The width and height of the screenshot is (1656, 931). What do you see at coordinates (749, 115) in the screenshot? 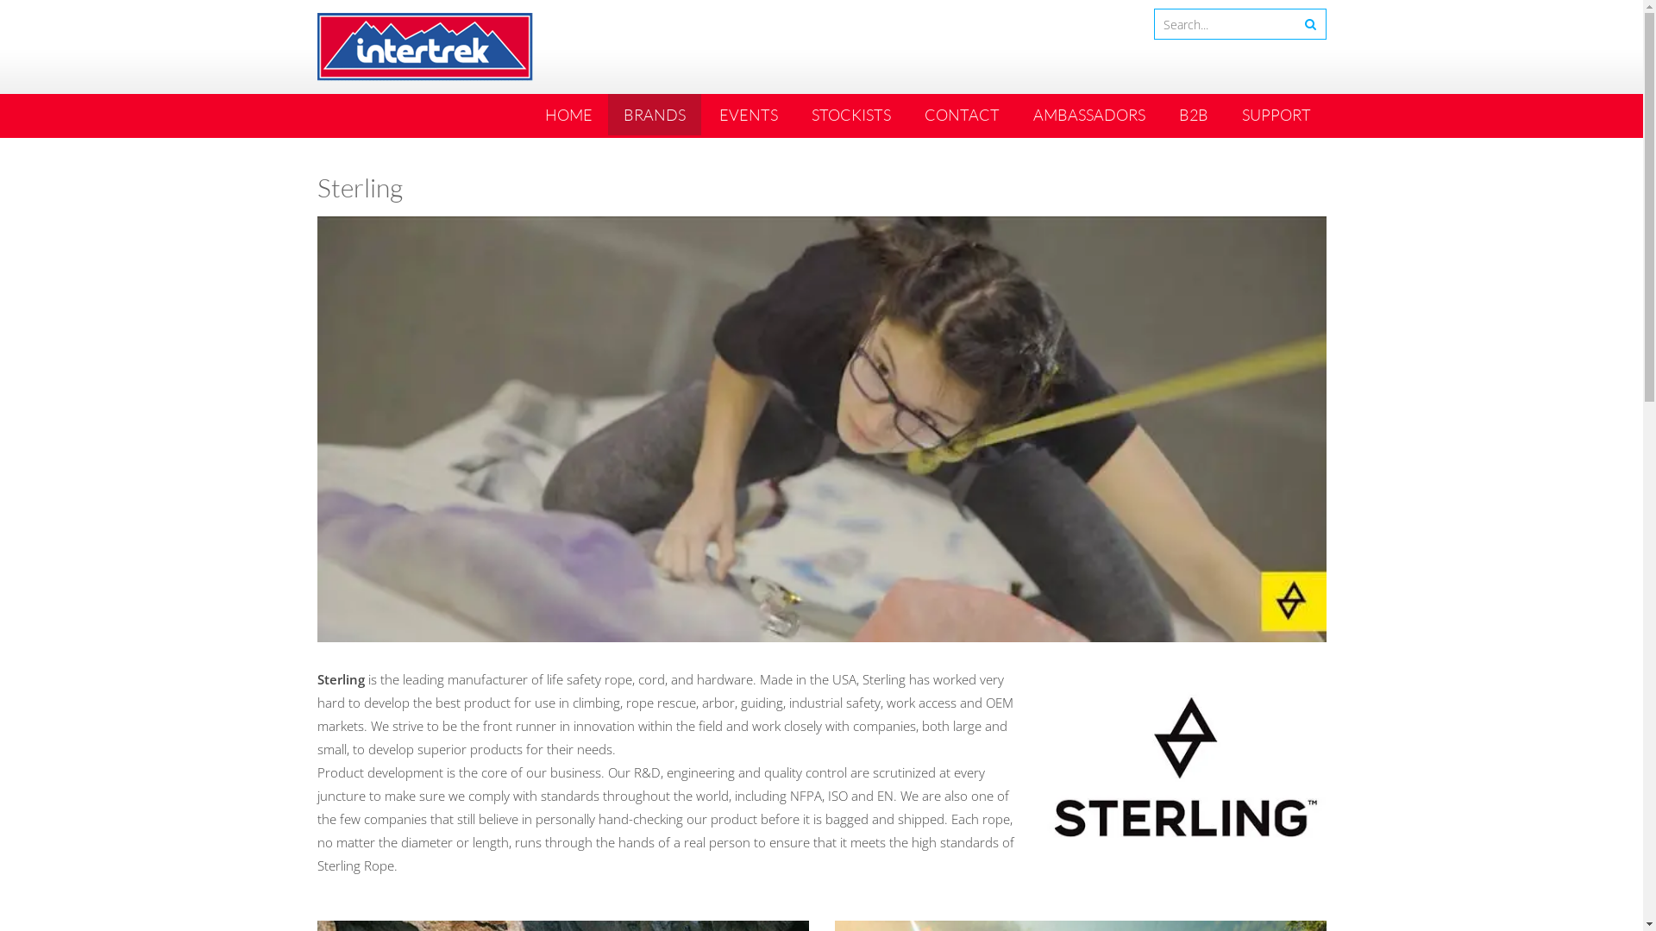
I see `EVENTS` at bounding box center [749, 115].